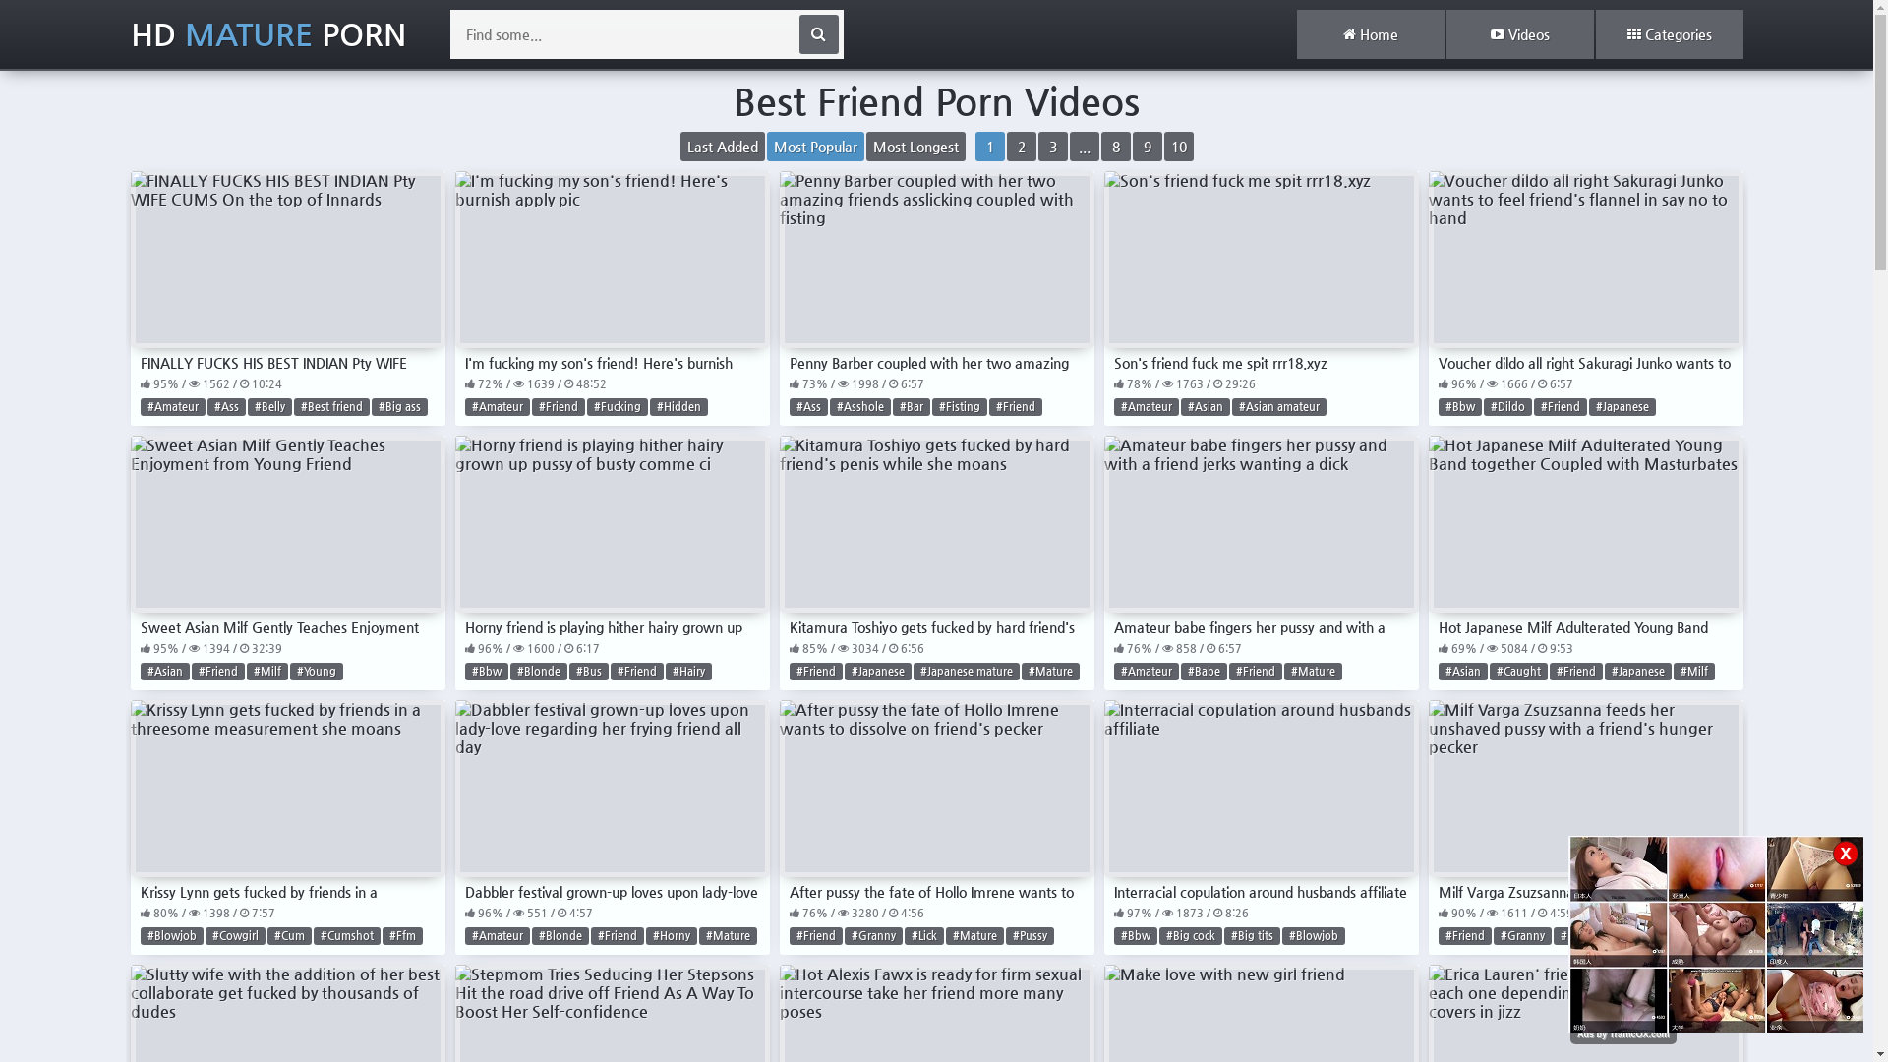 The height and width of the screenshot is (1062, 1888). Describe the element at coordinates (914, 147) in the screenshot. I see `Most Longest` at that location.